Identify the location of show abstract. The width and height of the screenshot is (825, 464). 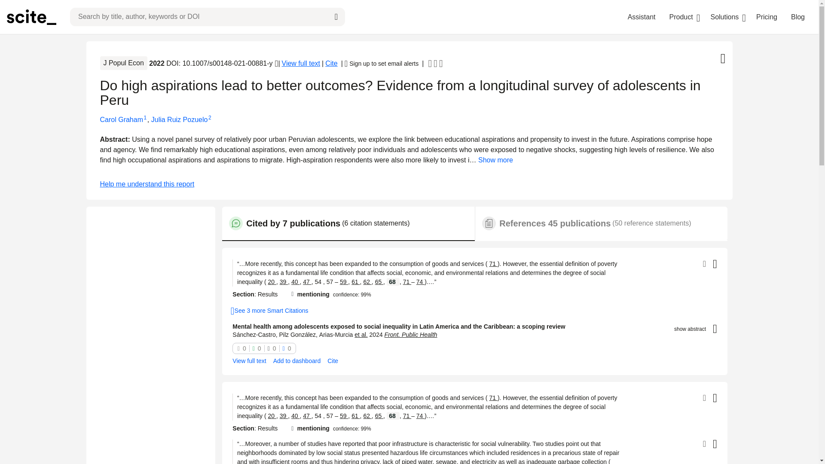
(690, 329).